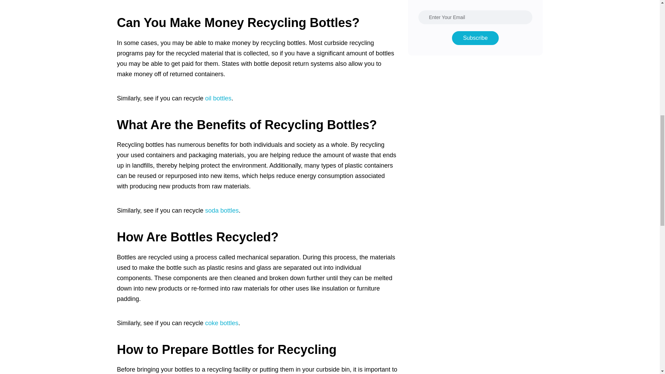 The height and width of the screenshot is (374, 665). I want to click on oil bottles, so click(218, 98).